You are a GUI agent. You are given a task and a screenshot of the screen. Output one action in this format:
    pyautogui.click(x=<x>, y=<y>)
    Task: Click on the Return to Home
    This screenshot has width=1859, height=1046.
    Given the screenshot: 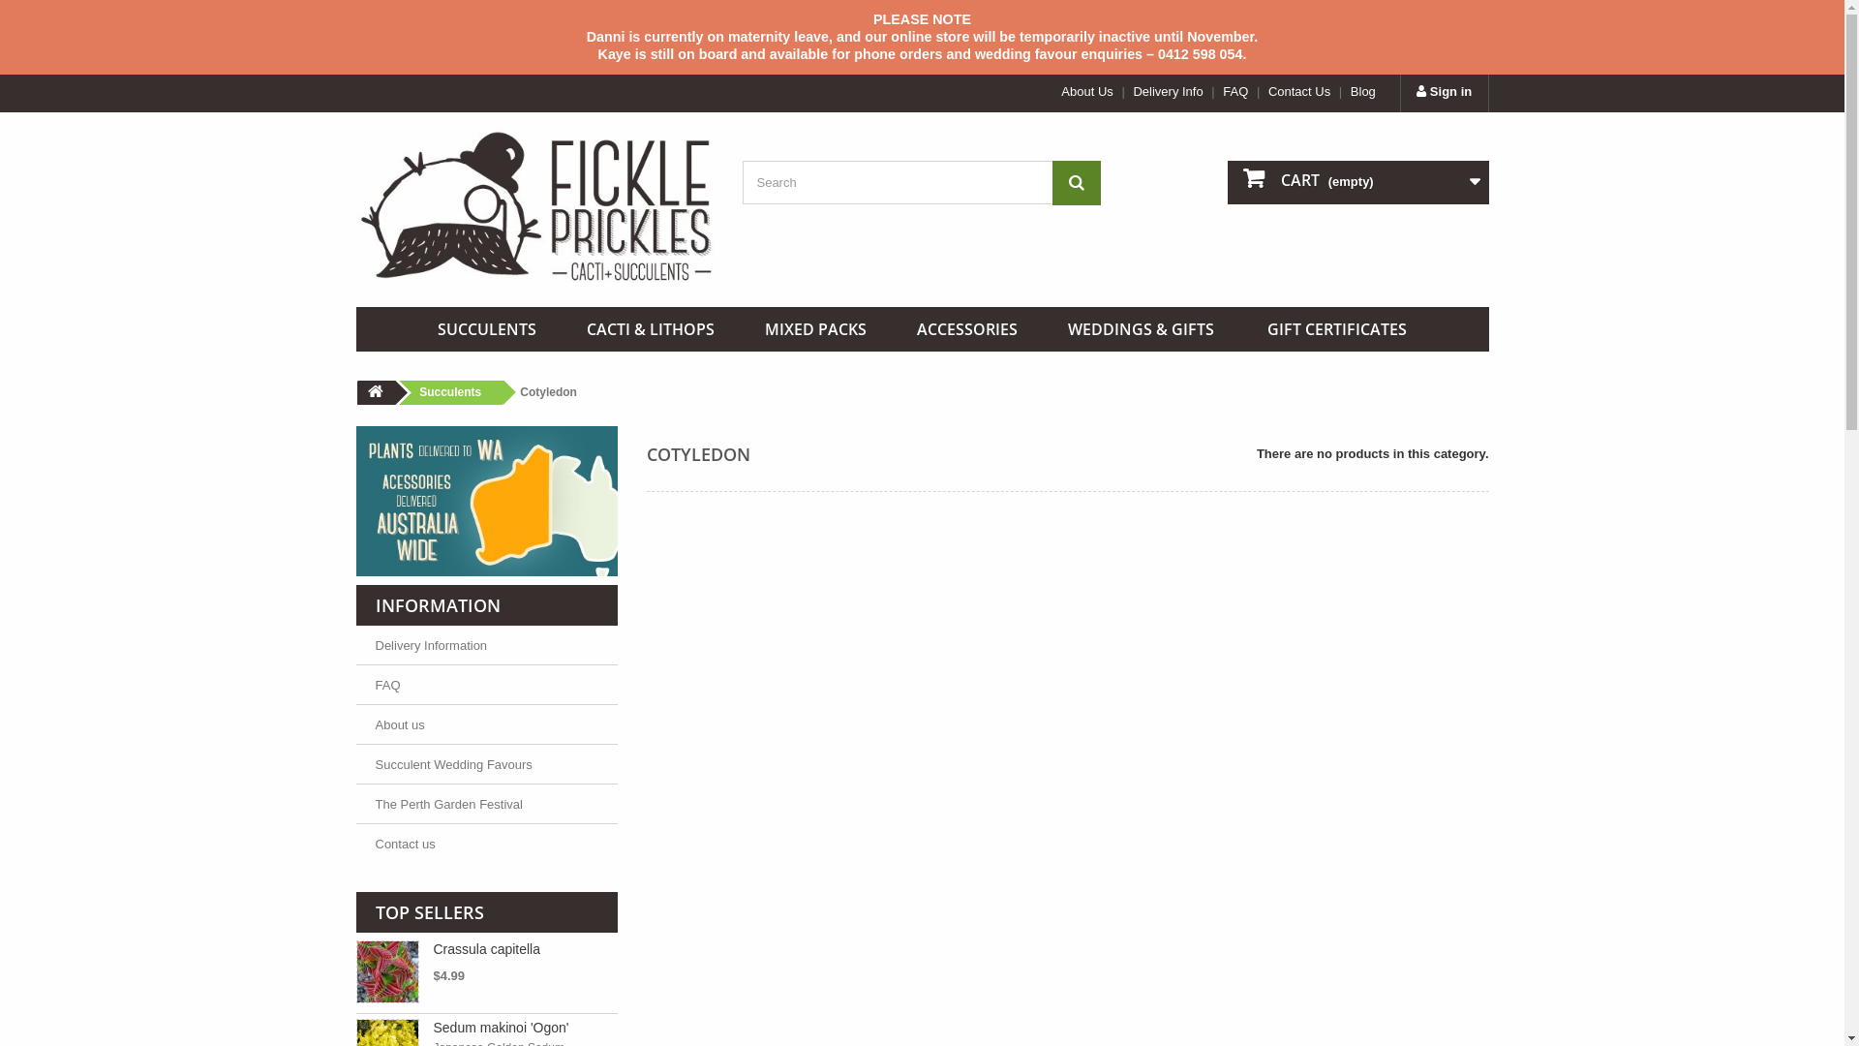 What is the action you would take?
    pyautogui.click(x=375, y=393)
    